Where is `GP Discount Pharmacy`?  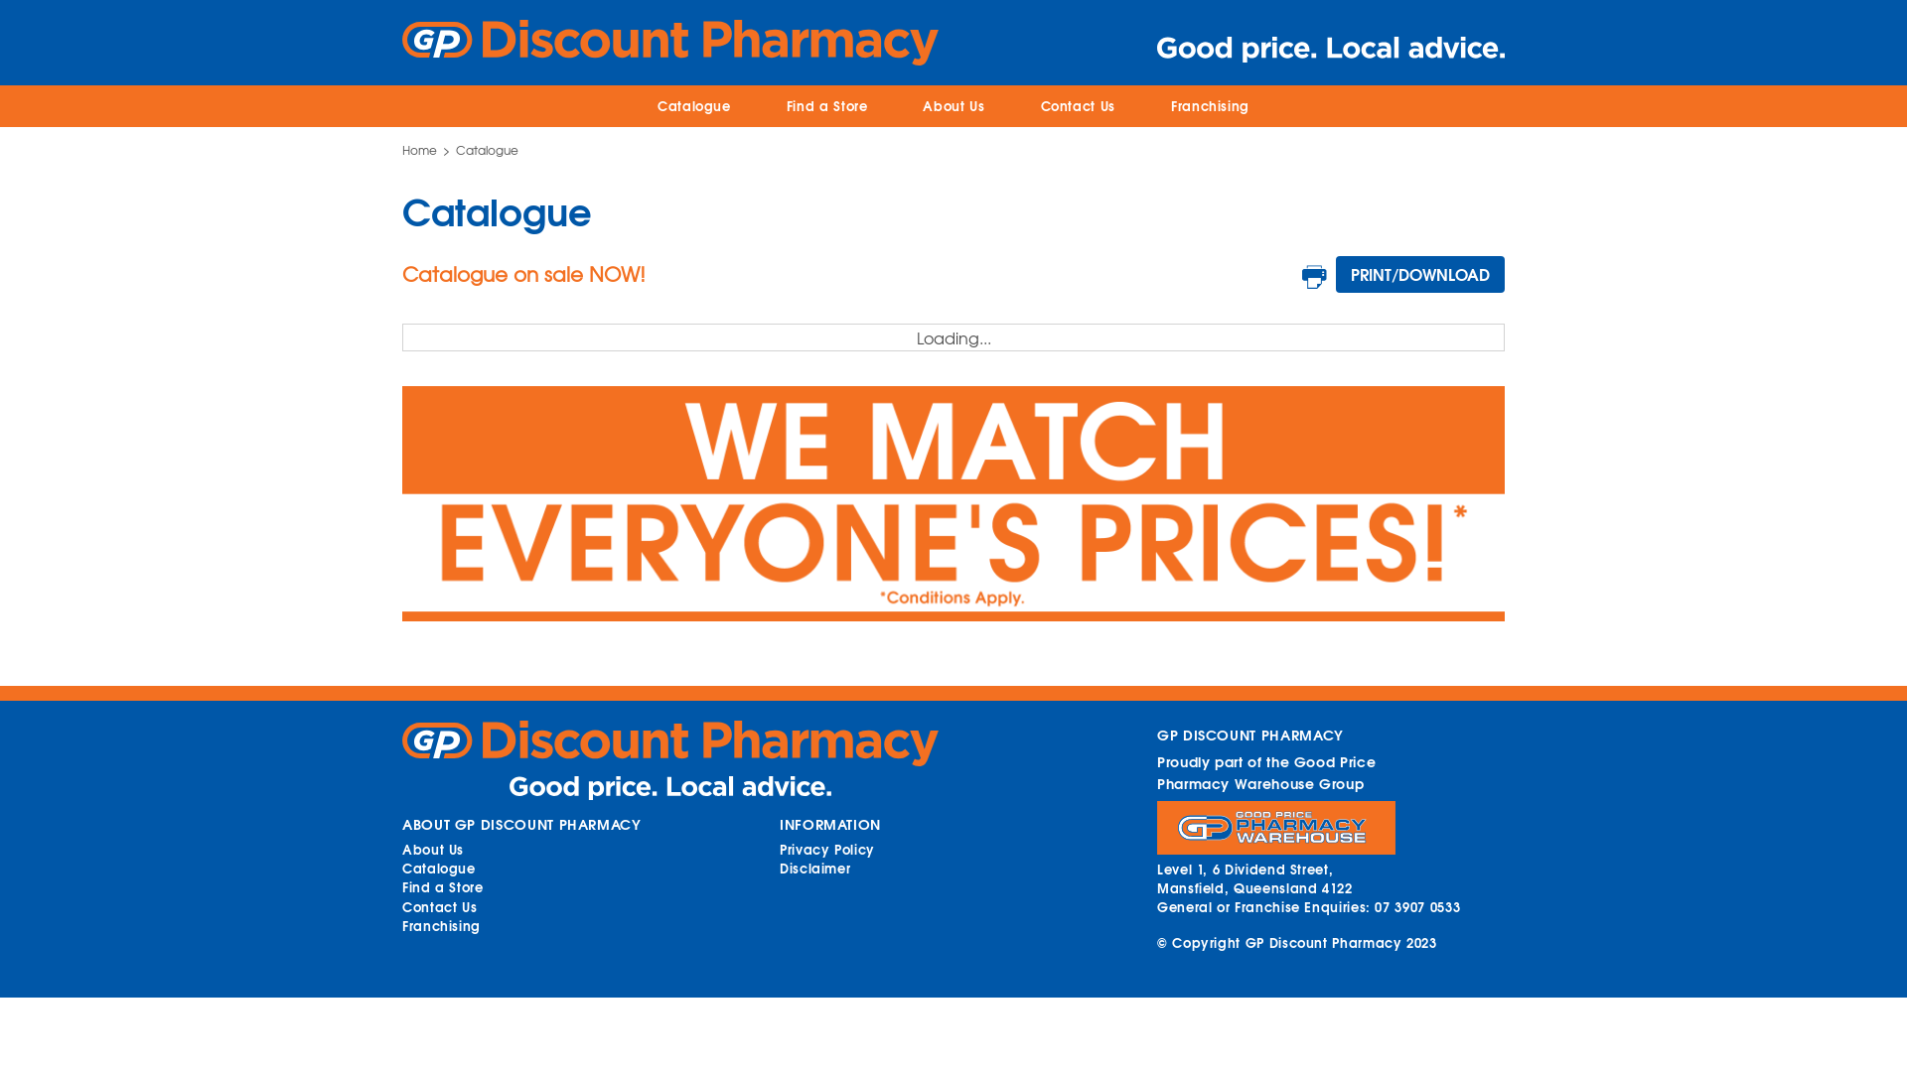 GP Discount Pharmacy is located at coordinates (670, 38).